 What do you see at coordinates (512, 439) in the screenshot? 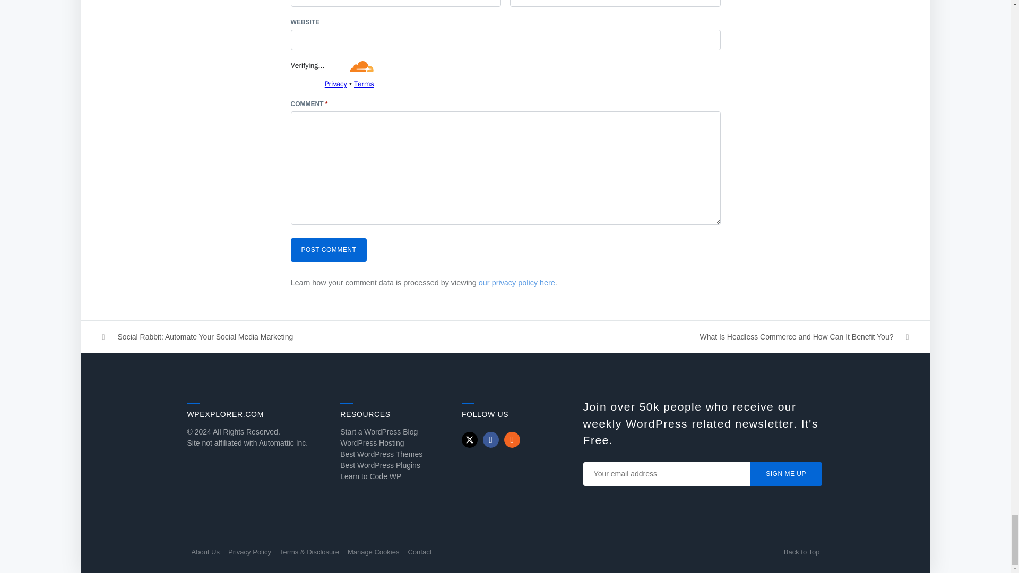
I see `Subscribe to the WPExplorer Feed` at bounding box center [512, 439].